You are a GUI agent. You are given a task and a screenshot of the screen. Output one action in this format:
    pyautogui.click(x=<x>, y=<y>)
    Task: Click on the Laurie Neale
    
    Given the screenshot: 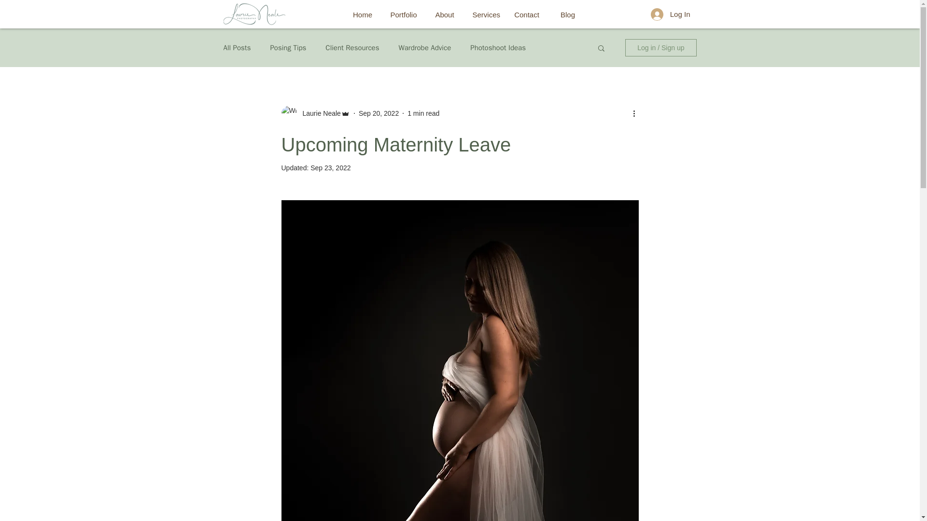 What is the action you would take?
    pyautogui.click(x=318, y=113)
    